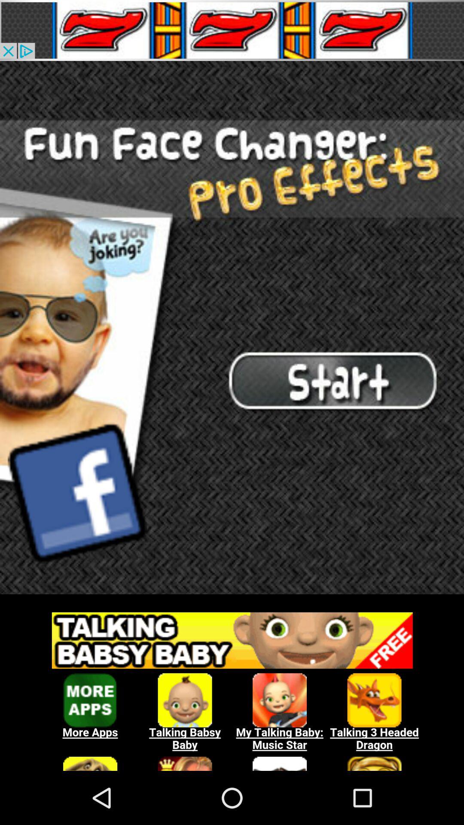 The width and height of the screenshot is (464, 825). Describe the element at coordinates (232, 327) in the screenshot. I see `home page` at that location.